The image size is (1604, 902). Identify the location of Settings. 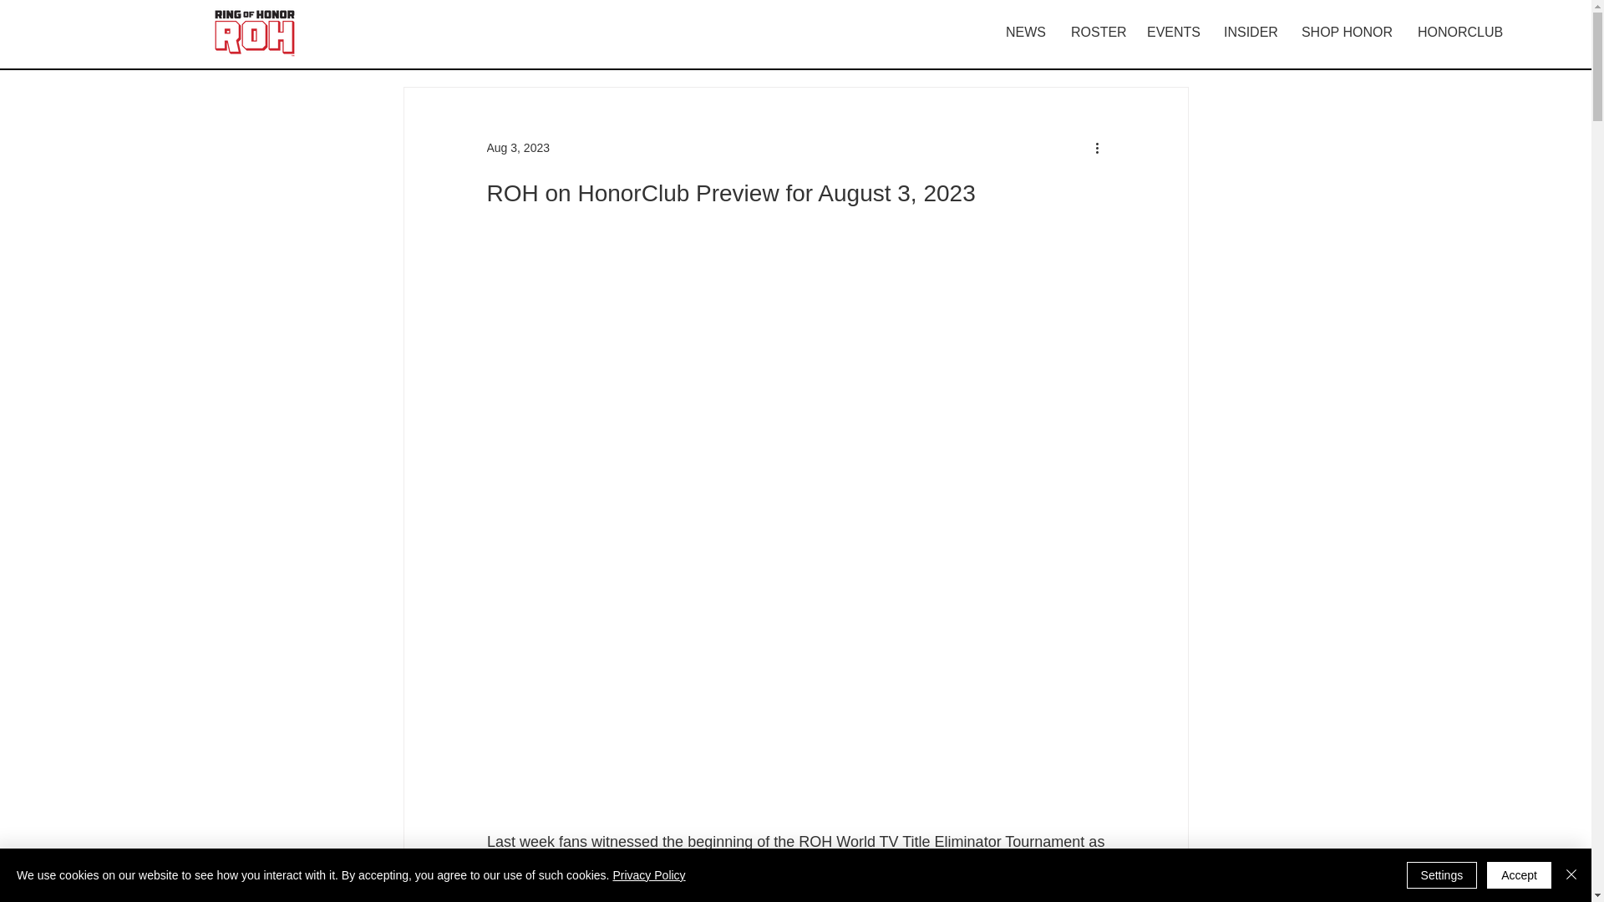
(1442, 875).